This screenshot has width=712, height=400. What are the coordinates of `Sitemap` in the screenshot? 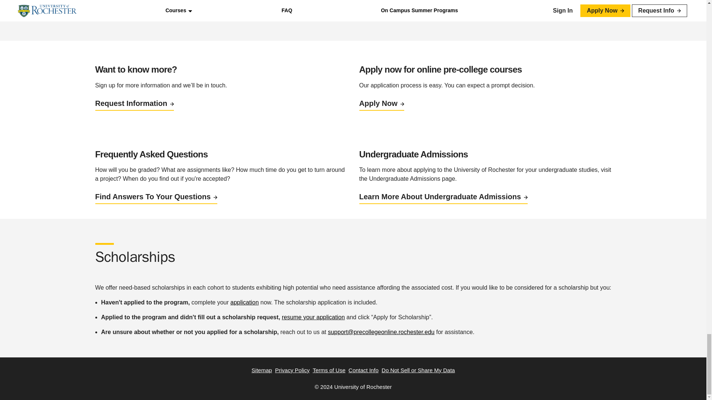 It's located at (261, 370).